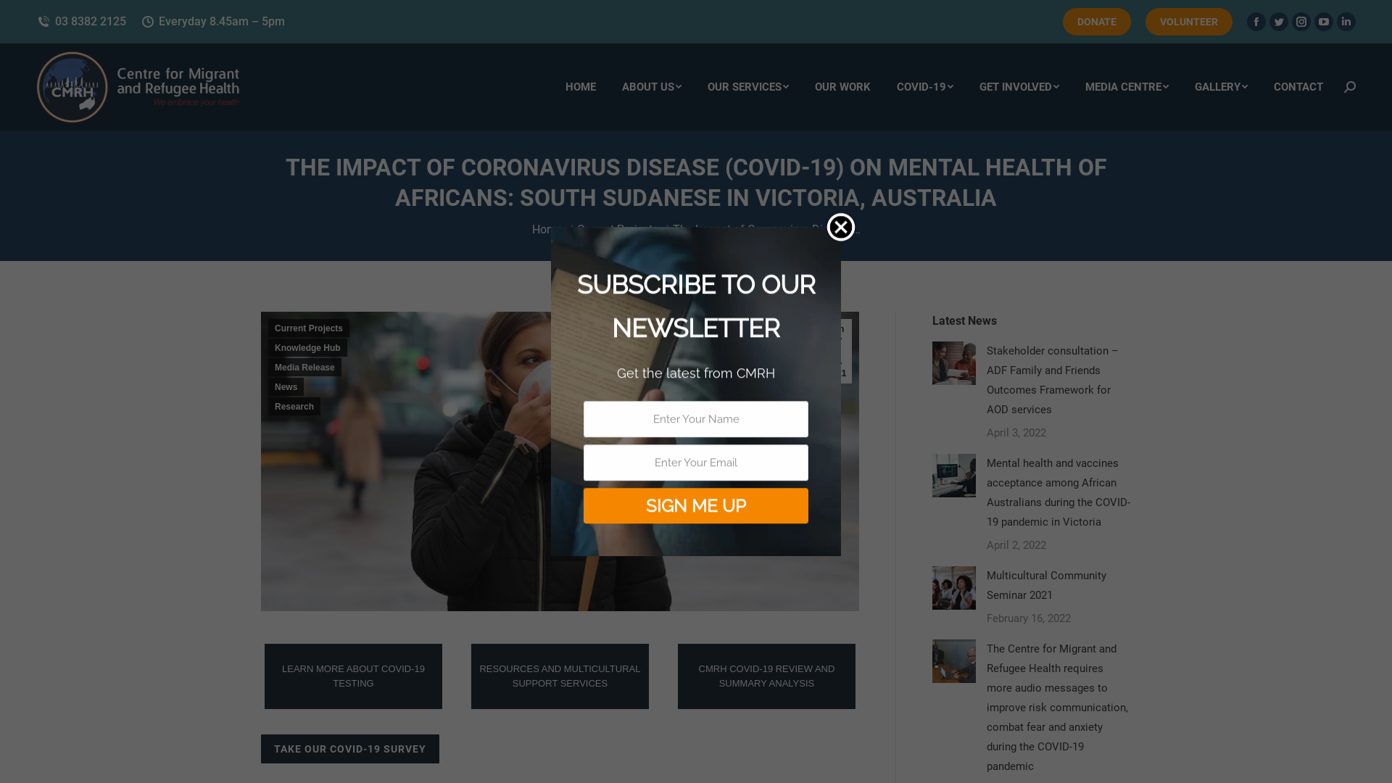  Describe the element at coordinates (1346, 22) in the screenshot. I see `Linkedin page opens in new window` at that location.